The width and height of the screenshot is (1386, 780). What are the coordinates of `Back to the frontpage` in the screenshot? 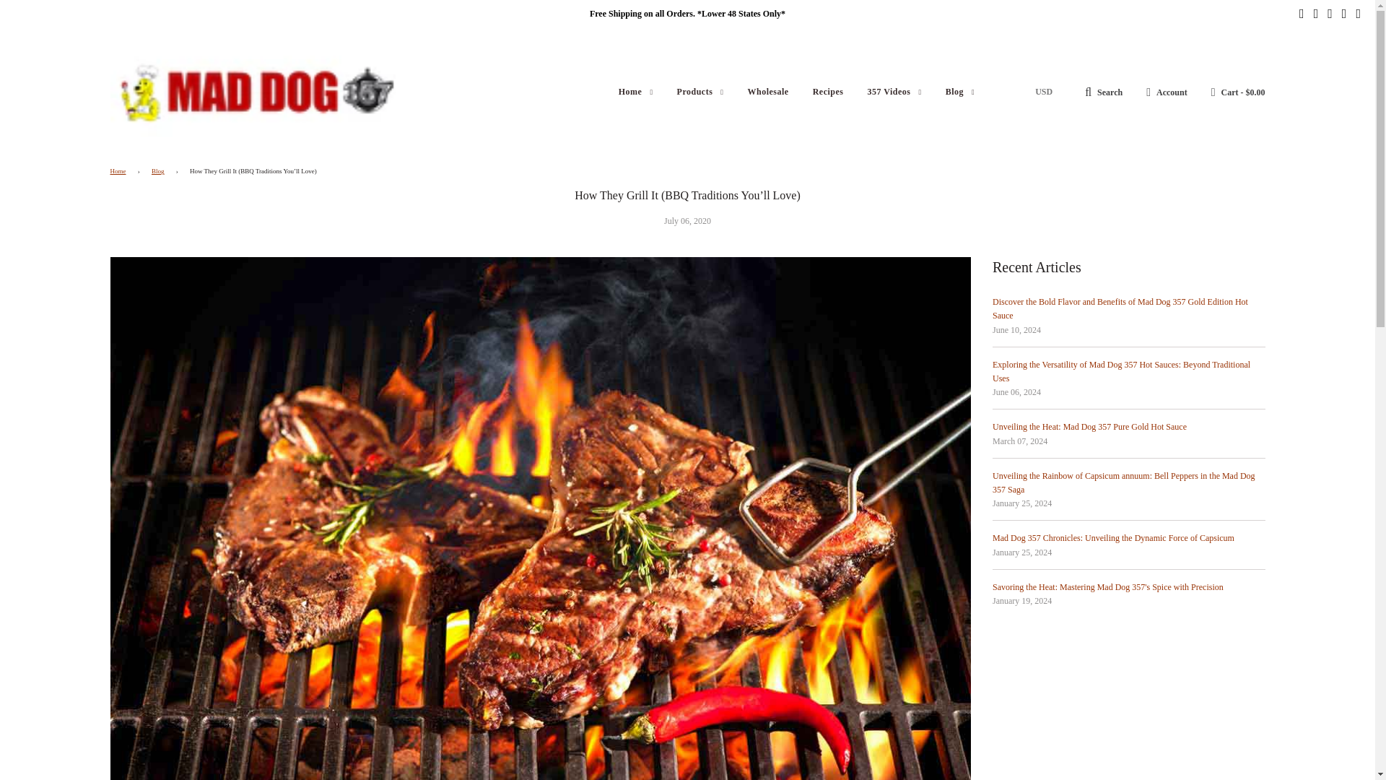 It's located at (120, 171).